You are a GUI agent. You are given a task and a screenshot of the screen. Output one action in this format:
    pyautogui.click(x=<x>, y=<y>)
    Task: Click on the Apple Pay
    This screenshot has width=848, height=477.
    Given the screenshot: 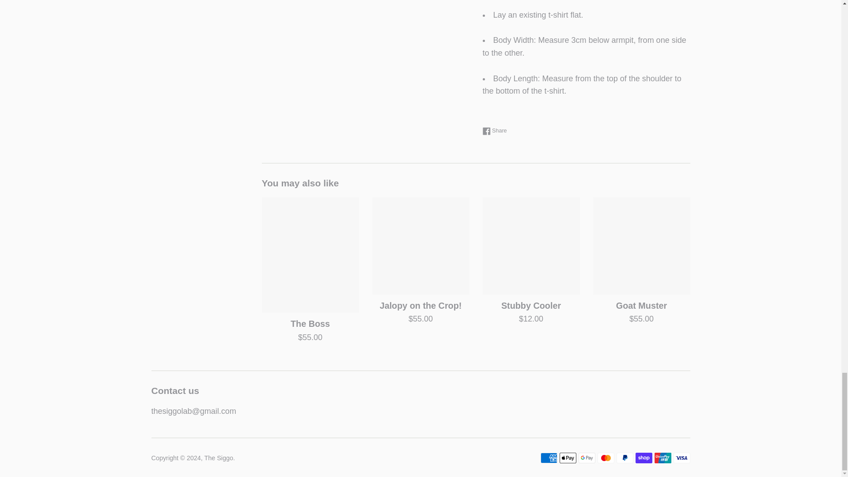 What is the action you would take?
    pyautogui.click(x=567, y=458)
    